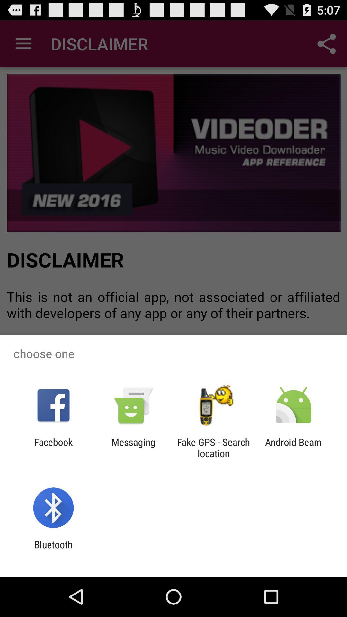  What do you see at coordinates (213, 448) in the screenshot?
I see `click icon to the left of android beam` at bounding box center [213, 448].